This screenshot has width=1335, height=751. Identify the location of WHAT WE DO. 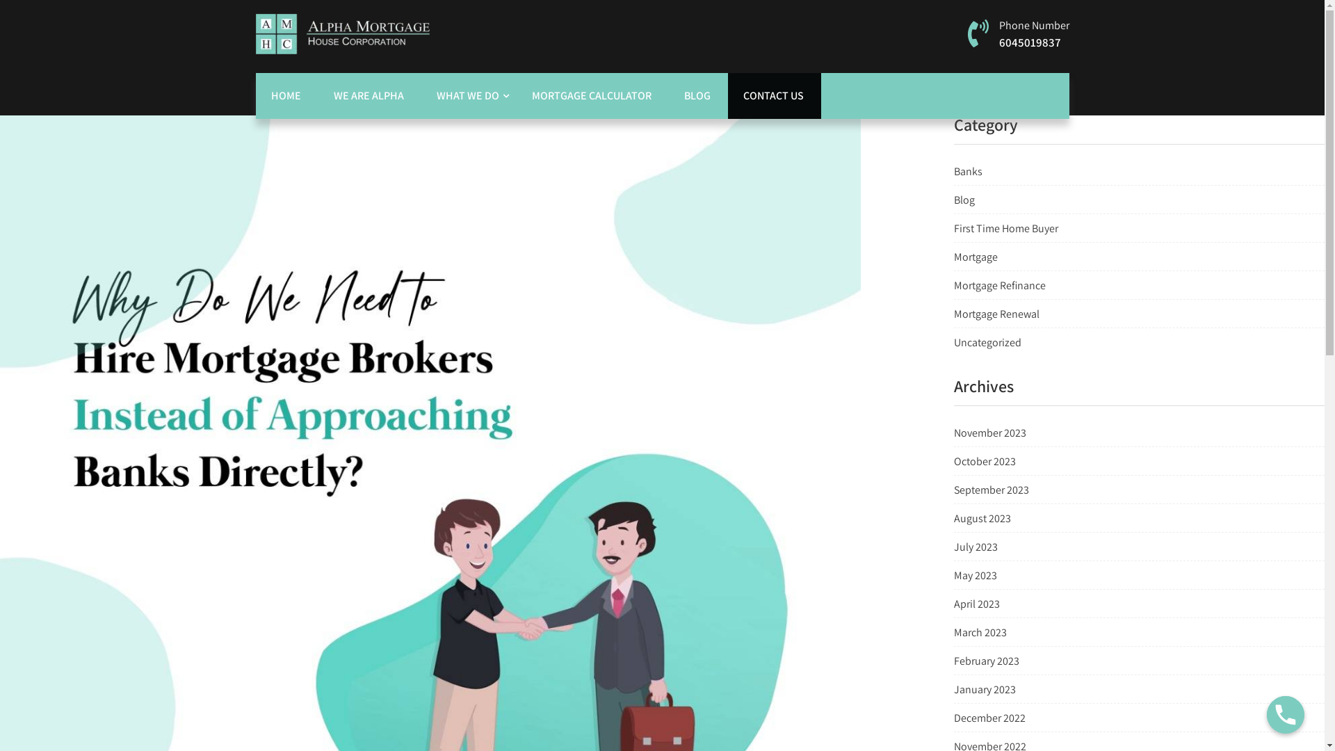
(469, 96).